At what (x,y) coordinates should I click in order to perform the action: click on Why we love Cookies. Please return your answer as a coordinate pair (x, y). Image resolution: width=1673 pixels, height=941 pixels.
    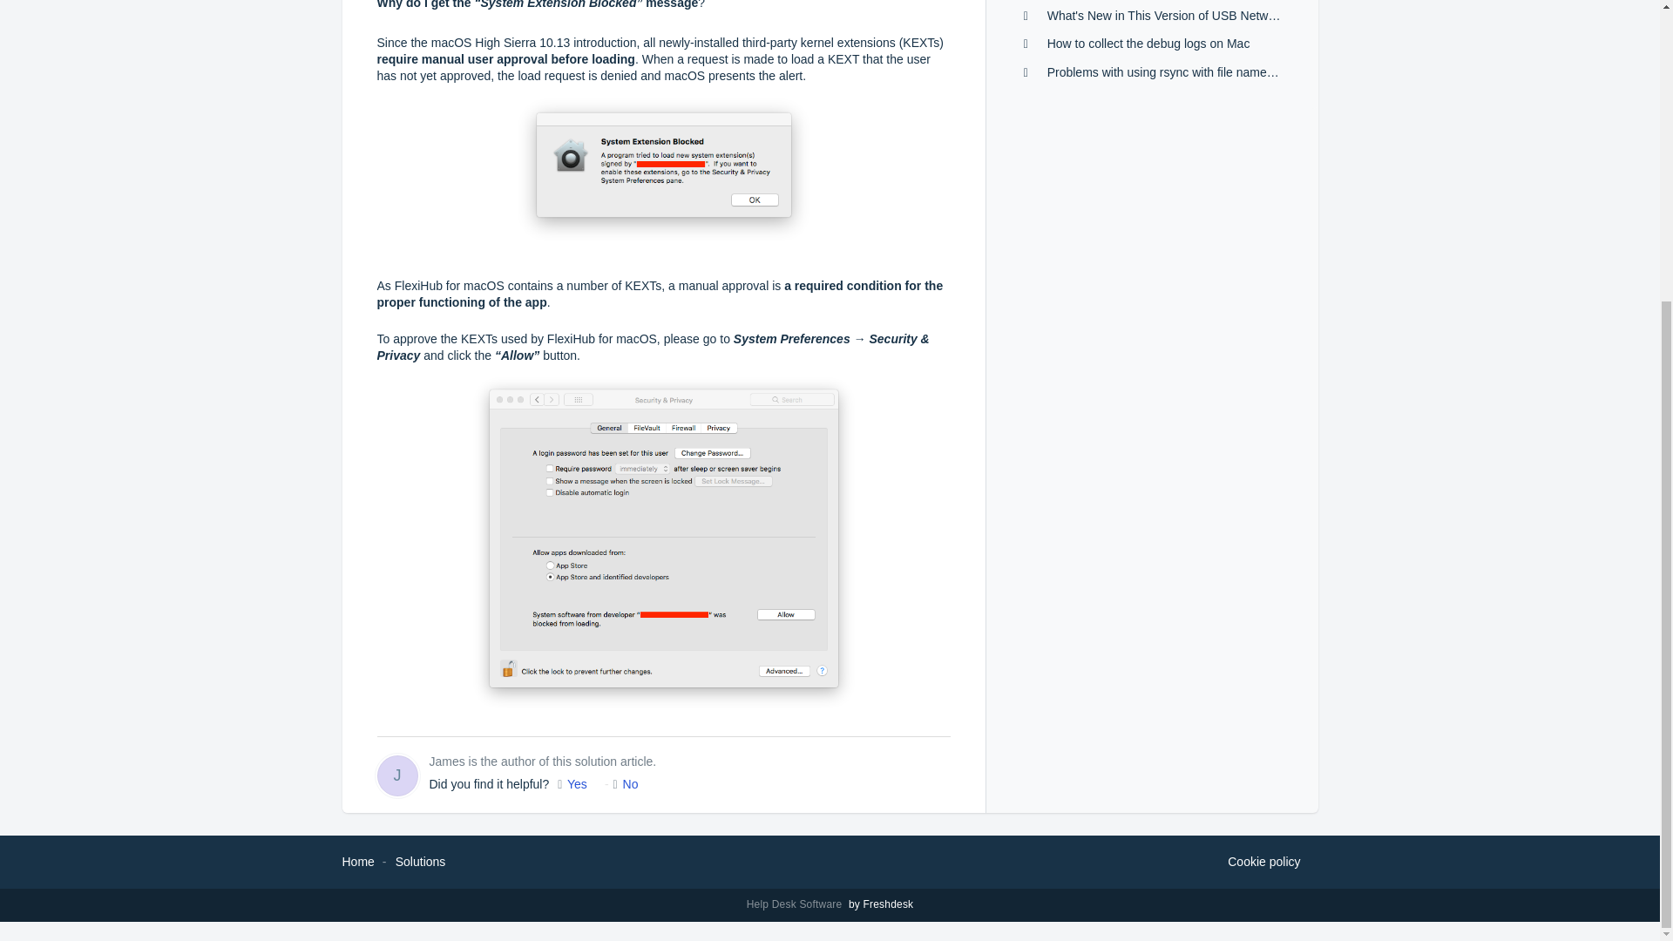
    Looking at the image, I should click on (1263, 863).